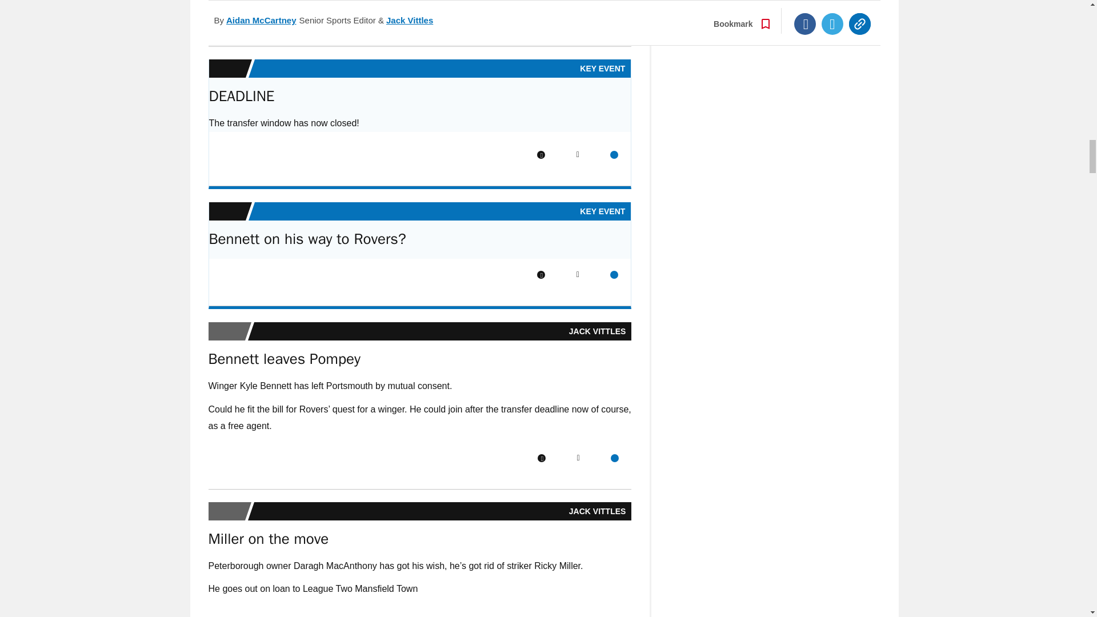  What do you see at coordinates (541, 154) in the screenshot?
I see `Facebook` at bounding box center [541, 154].